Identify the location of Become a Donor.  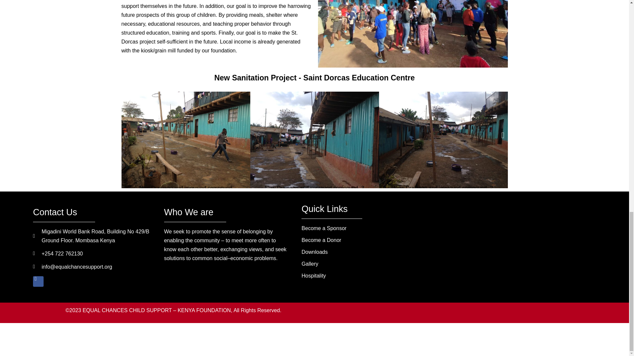
(362, 240).